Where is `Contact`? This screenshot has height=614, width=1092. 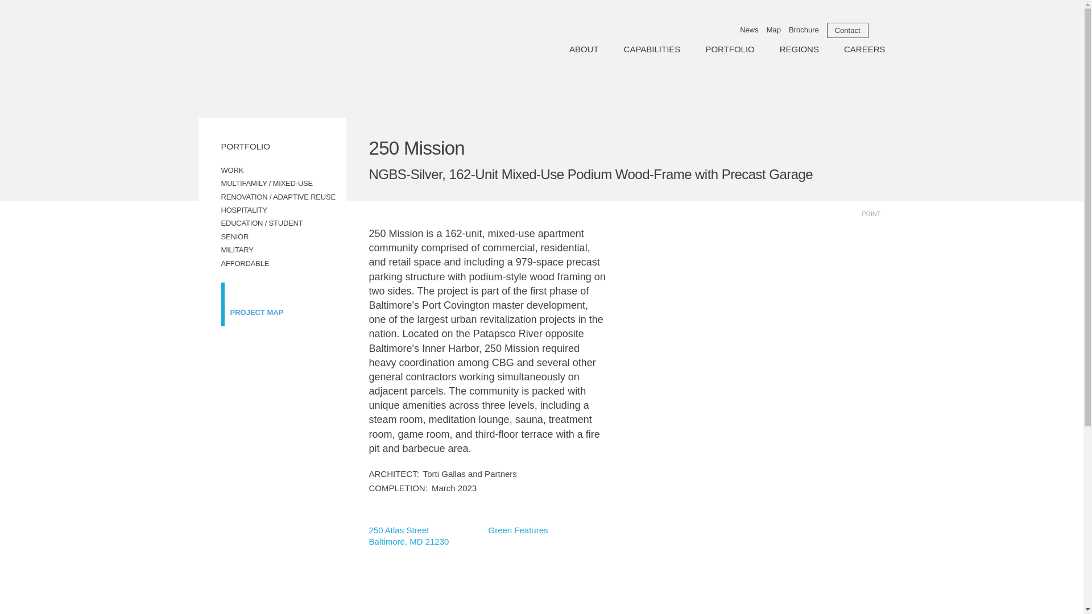
Contact is located at coordinates (847, 30).